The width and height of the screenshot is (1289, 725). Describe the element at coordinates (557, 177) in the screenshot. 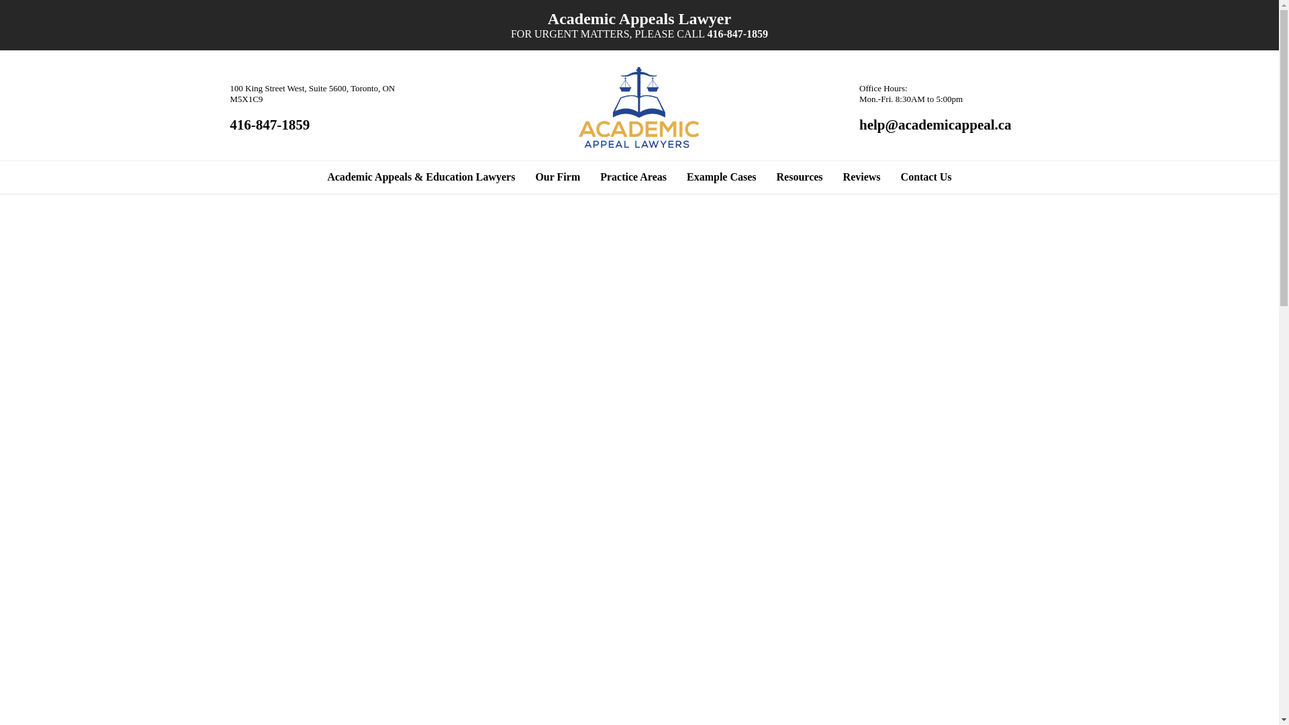

I see `Our Firm` at that location.